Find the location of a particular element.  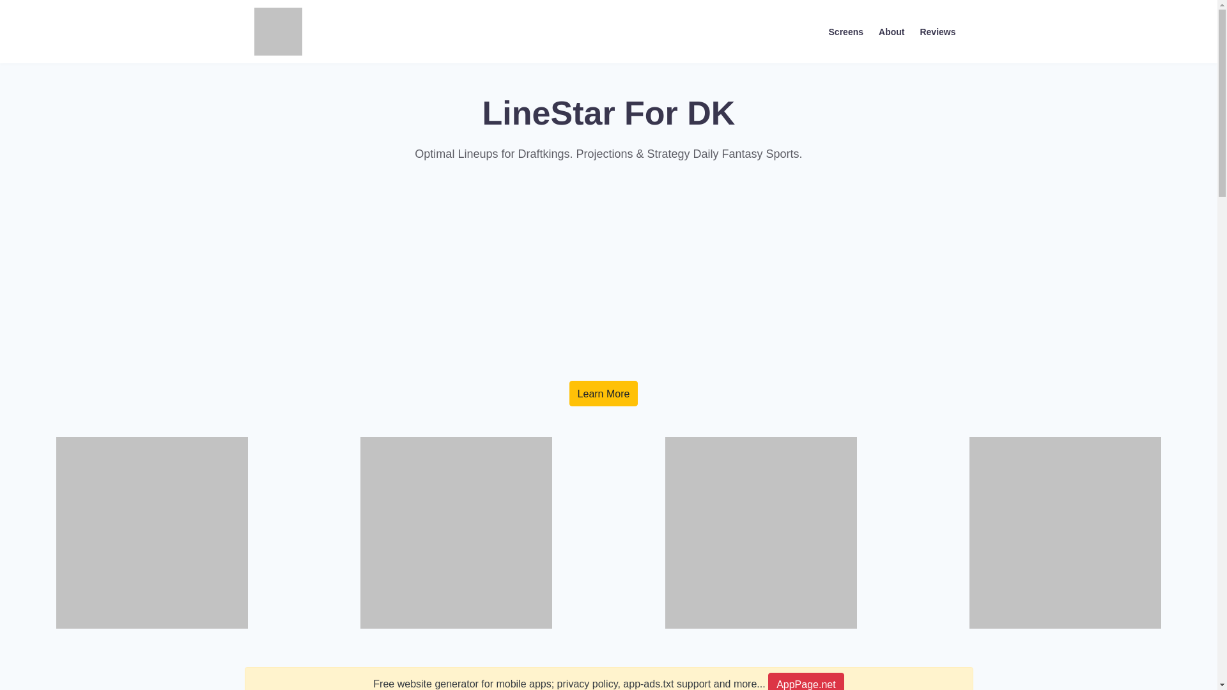

About is located at coordinates (891, 31).